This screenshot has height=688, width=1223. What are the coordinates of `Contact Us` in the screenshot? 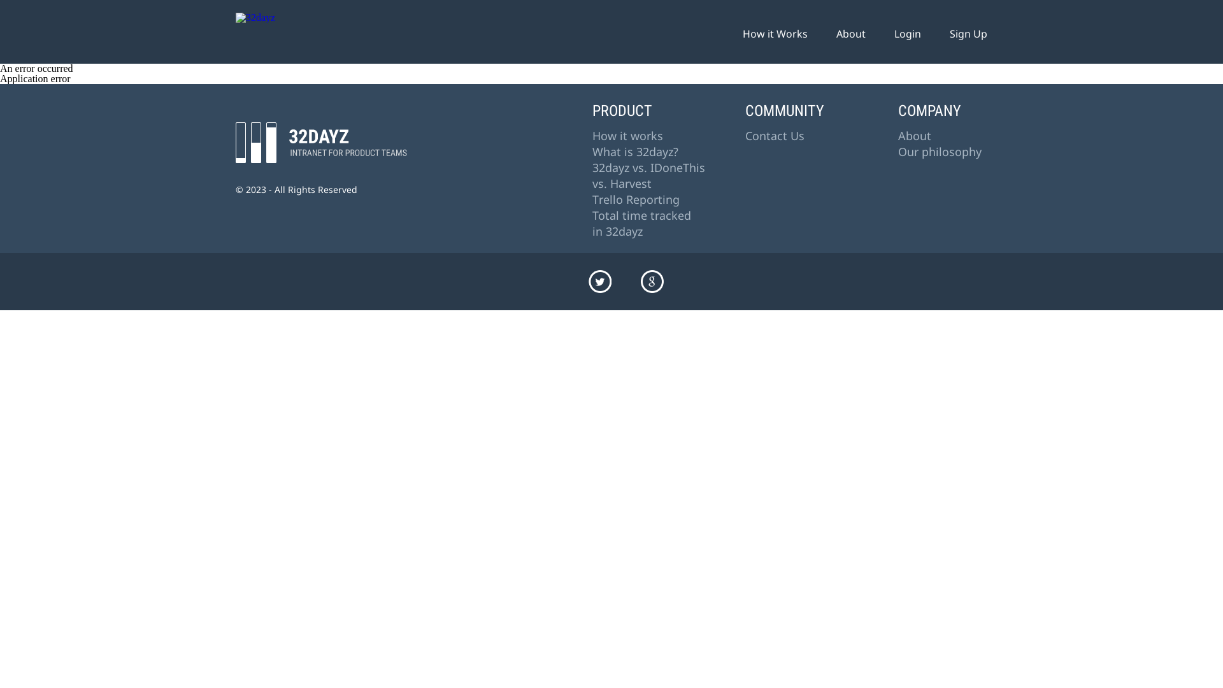 It's located at (775, 136).